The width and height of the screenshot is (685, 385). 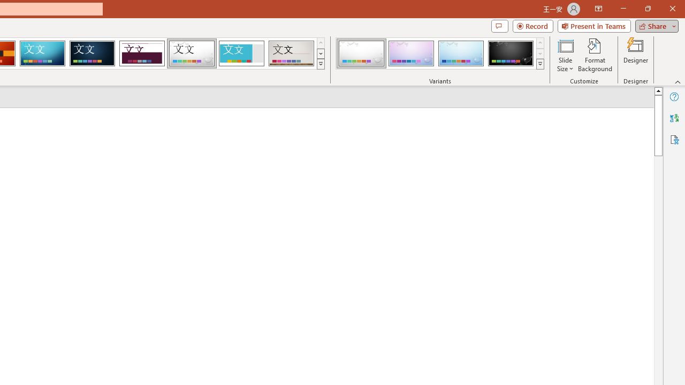 What do you see at coordinates (565, 55) in the screenshot?
I see `Slide Size` at bounding box center [565, 55].